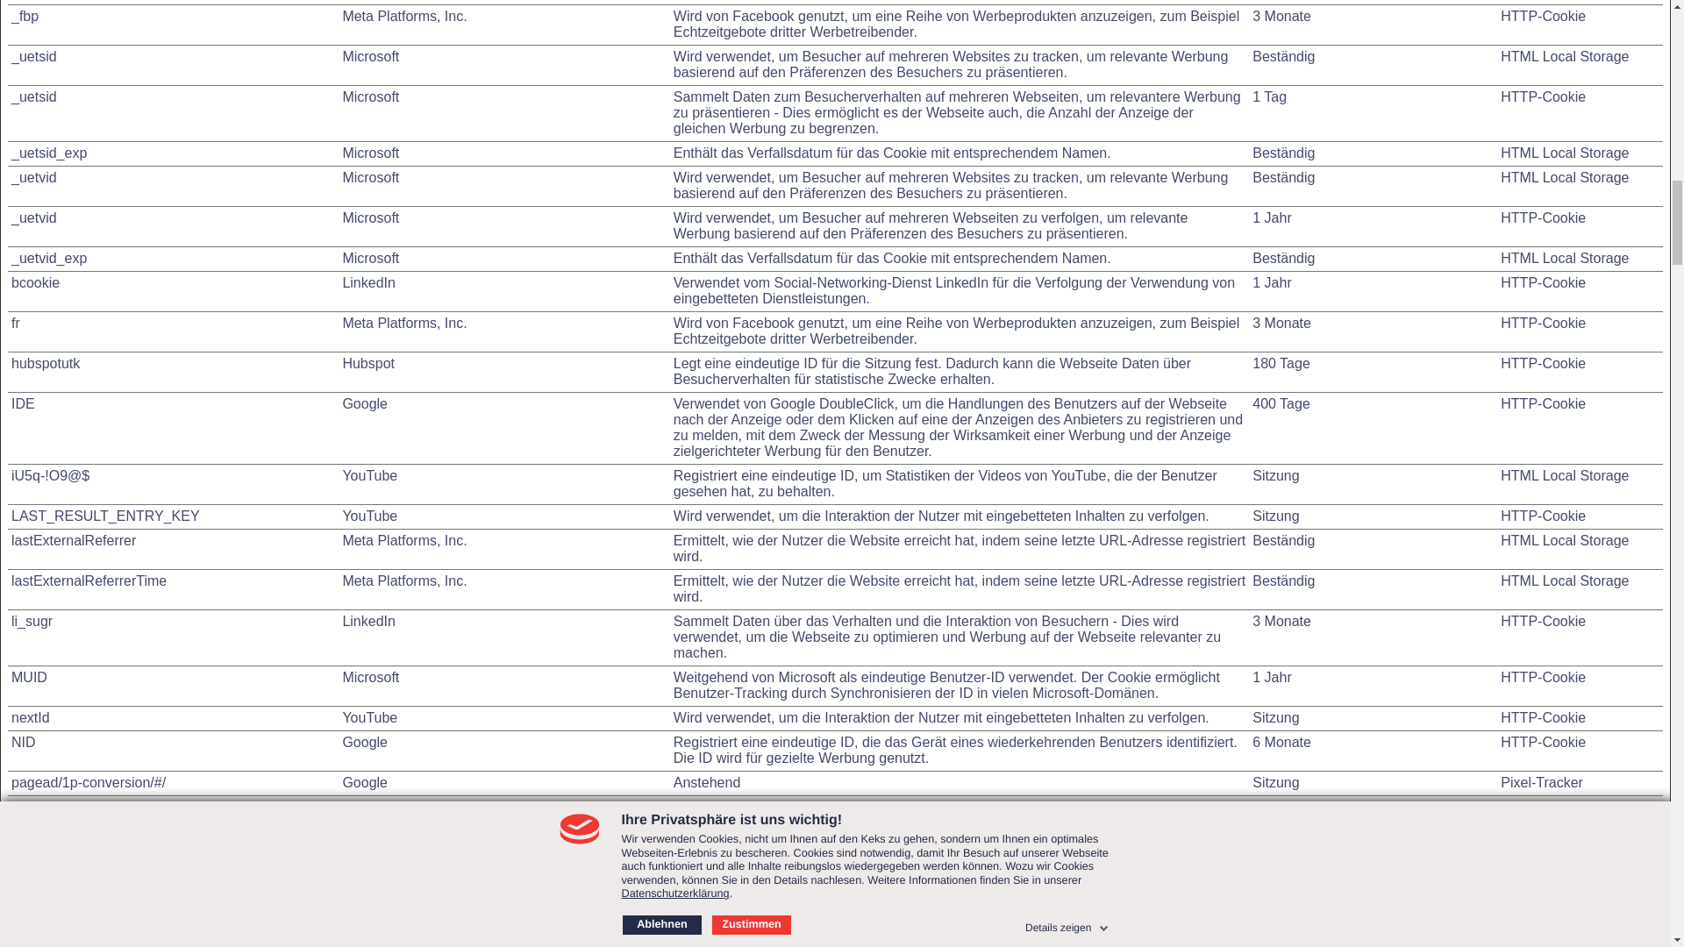  What do you see at coordinates (368, 621) in the screenshot?
I see `LinkedIn` at bounding box center [368, 621].